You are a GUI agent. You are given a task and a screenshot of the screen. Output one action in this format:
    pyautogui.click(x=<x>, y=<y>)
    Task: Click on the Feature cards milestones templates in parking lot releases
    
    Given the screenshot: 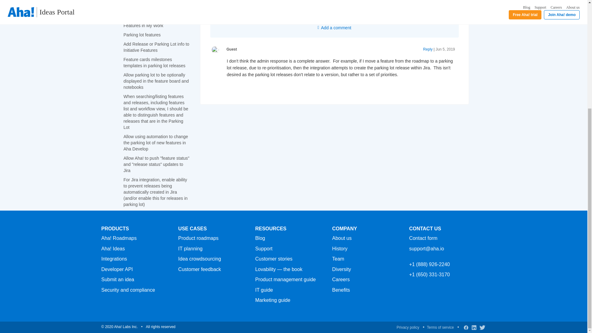 What is the action you would take?
    pyautogui.click(x=154, y=62)
    